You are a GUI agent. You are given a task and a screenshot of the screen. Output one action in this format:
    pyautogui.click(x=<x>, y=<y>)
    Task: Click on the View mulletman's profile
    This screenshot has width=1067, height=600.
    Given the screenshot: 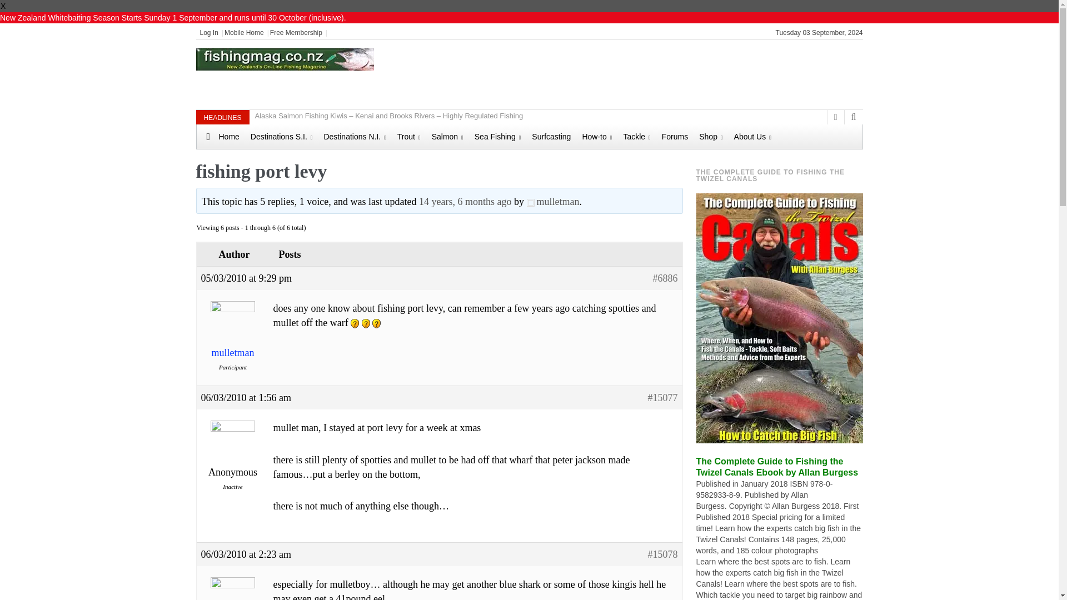 What is the action you would take?
    pyautogui.click(x=553, y=201)
    